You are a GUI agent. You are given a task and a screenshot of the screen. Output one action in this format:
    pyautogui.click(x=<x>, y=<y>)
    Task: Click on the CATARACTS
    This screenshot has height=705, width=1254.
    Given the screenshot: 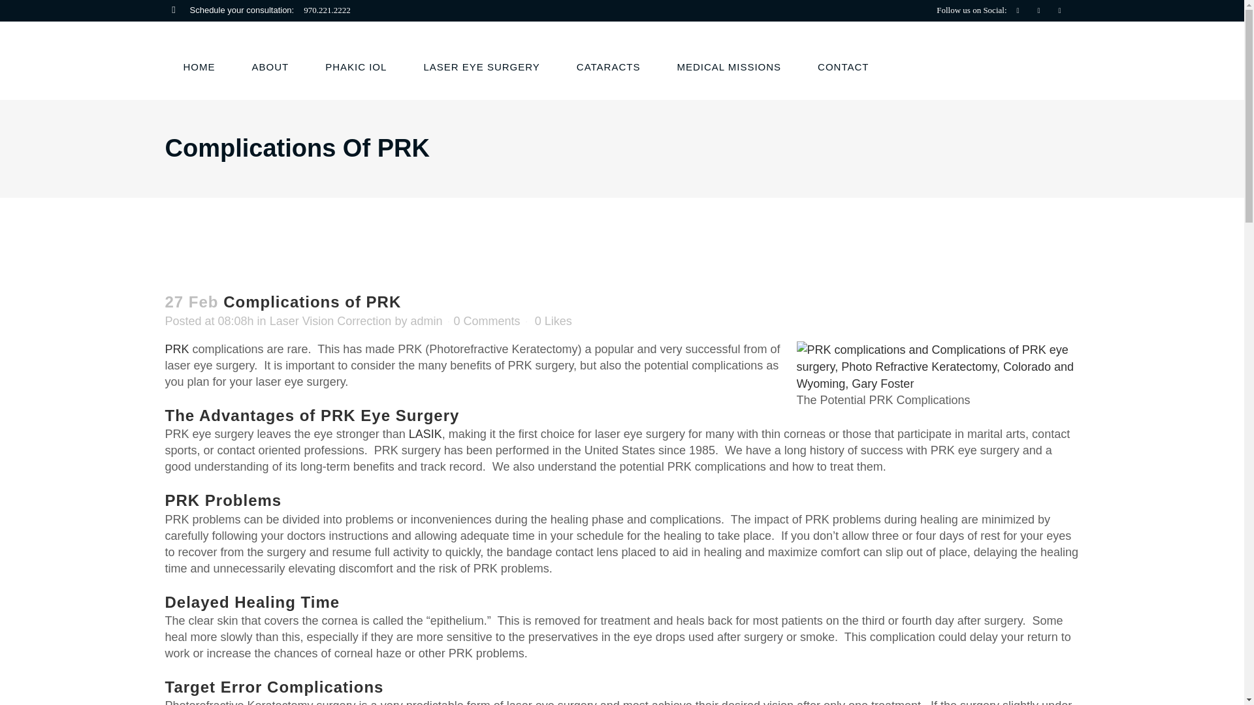 What is the action you would take?
    pyautogui.click(x=609, y=67)
    